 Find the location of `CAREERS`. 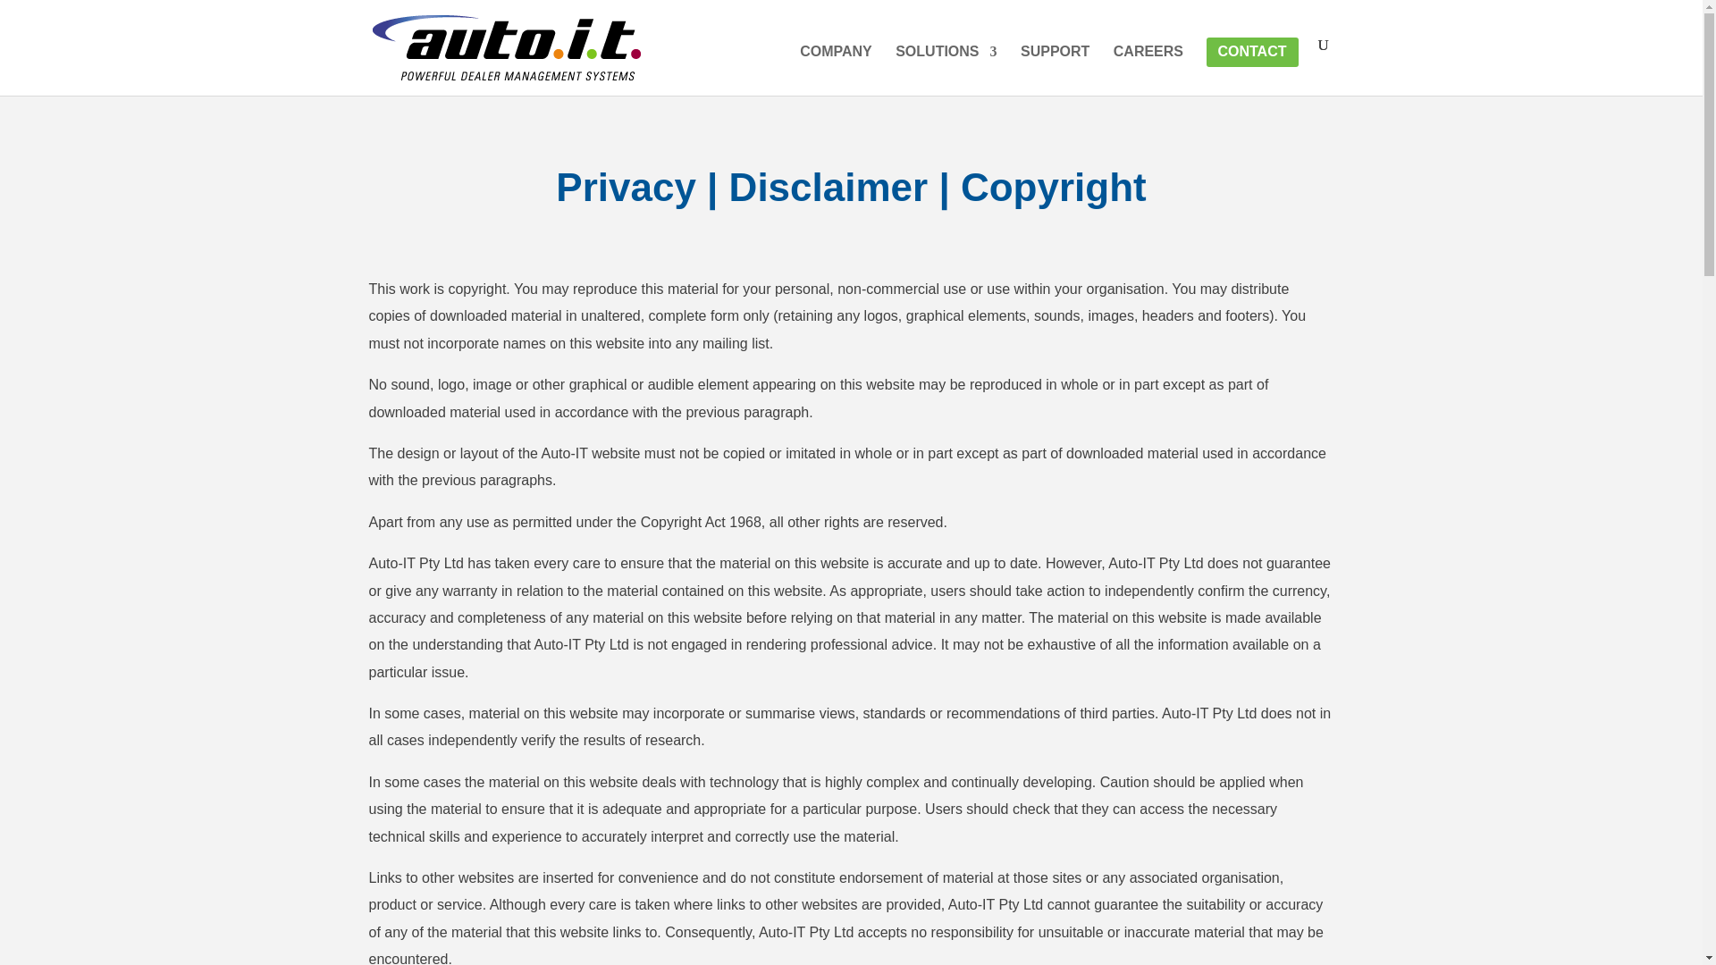

CAREERS is located at coordinates (1148, 70).